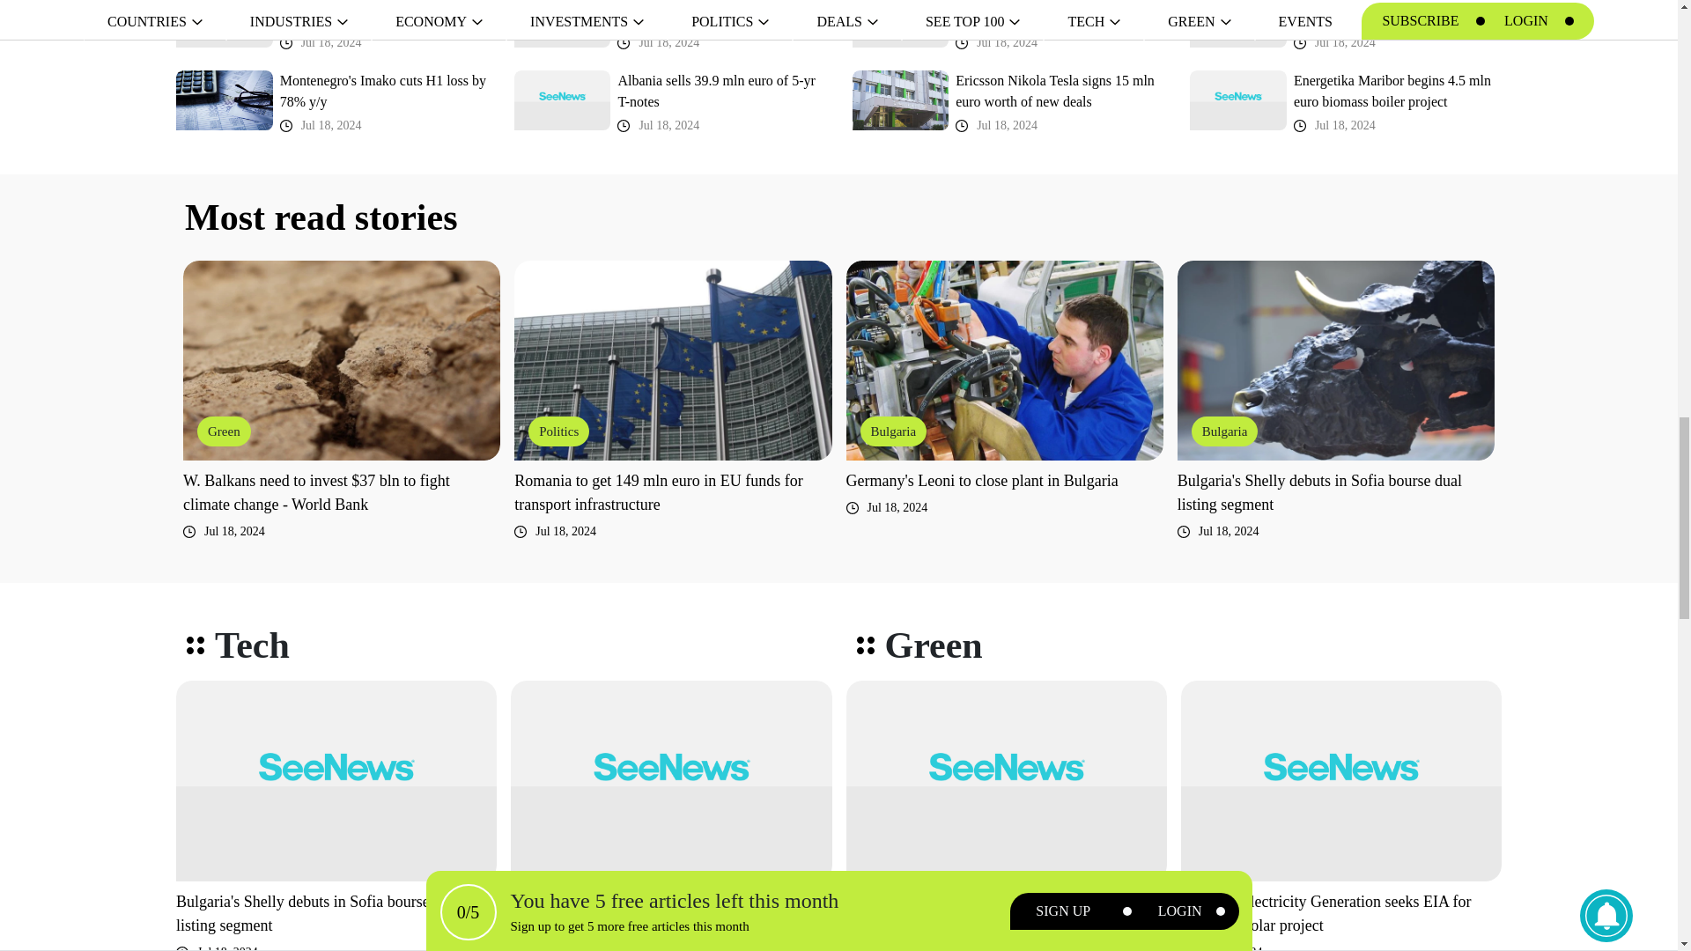 This screenshot has width=1691, height=951. What do you see at coordinates (562, 25) in the screenshot?
I see `1260794` at bounding box center [562, 25].